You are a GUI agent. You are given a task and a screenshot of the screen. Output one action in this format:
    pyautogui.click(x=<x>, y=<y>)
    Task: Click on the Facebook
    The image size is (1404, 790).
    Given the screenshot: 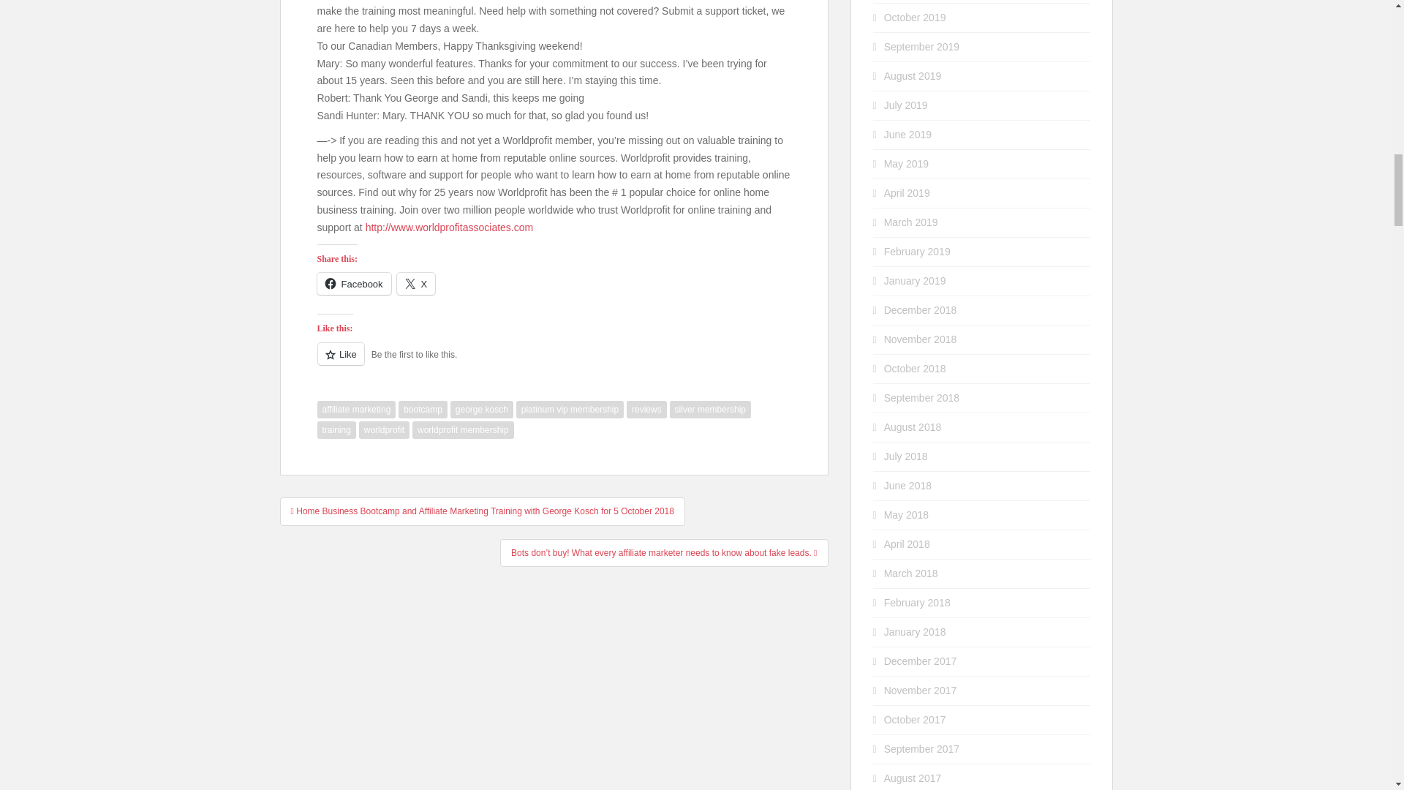 What is the action you would take?
    pyautogui.click(x=354, y=283)
    